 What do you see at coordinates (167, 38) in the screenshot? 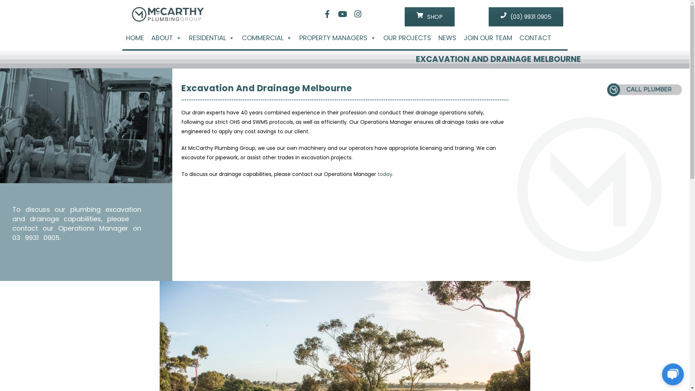
I see `ABOUT` at bounding box center [167, 38].